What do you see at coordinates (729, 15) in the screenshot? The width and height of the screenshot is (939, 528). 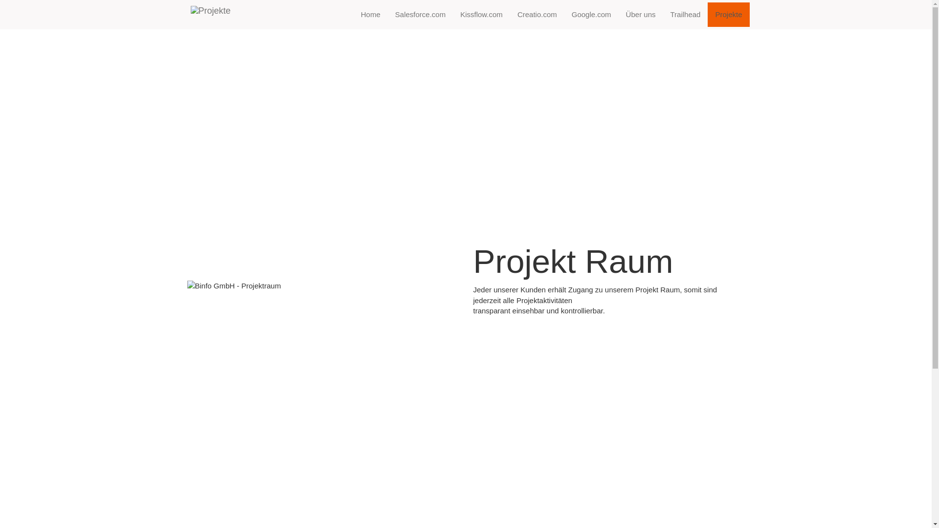 I see `Projekte` at bounding box center [729, 15].